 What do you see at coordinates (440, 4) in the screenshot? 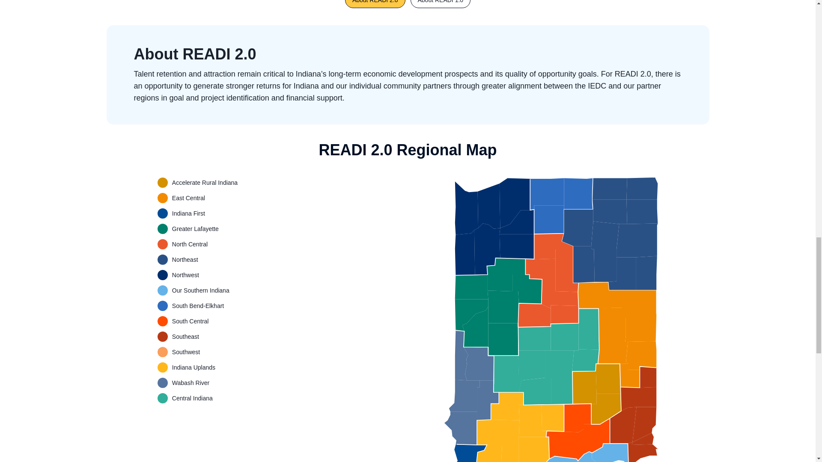
I see `About READI 1.0` at bounding box center [440, 4].